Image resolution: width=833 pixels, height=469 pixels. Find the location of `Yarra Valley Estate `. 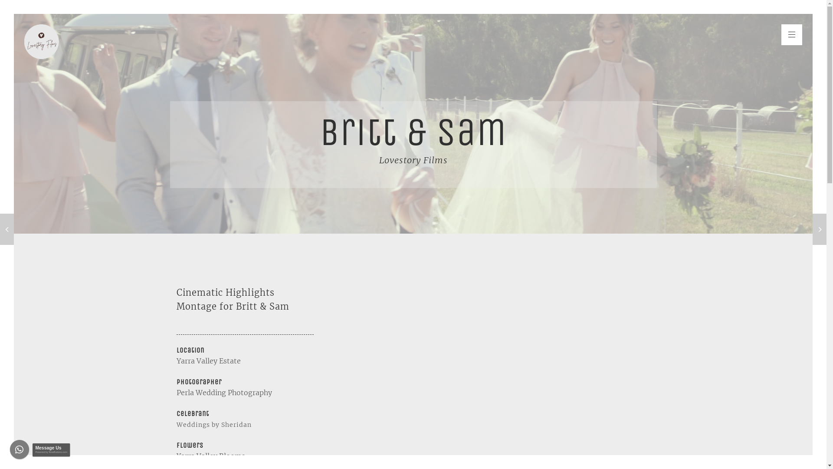

Yarra Valley Estate  is located at coordinates (209, 361).